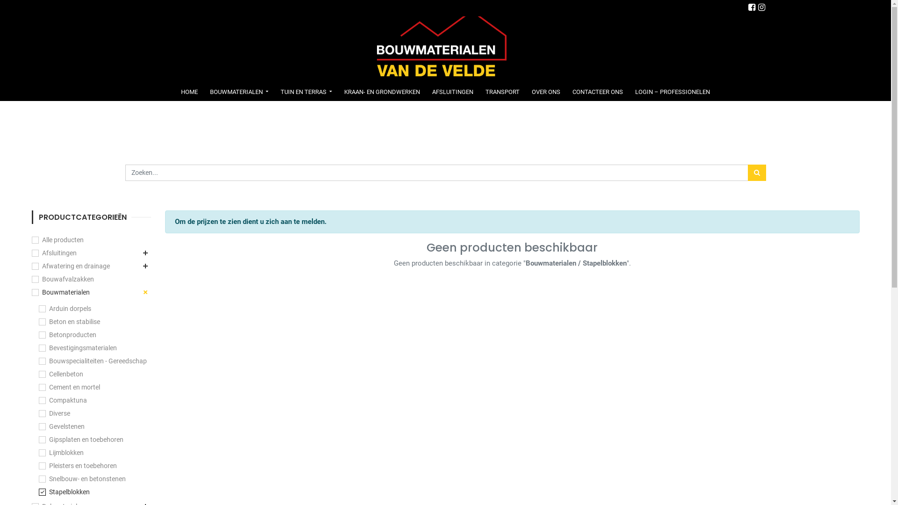 This screenshot has width=898, height=505. Describe the element at coordinates (189, 92) in the screenshot. I see `HOME` at that location.